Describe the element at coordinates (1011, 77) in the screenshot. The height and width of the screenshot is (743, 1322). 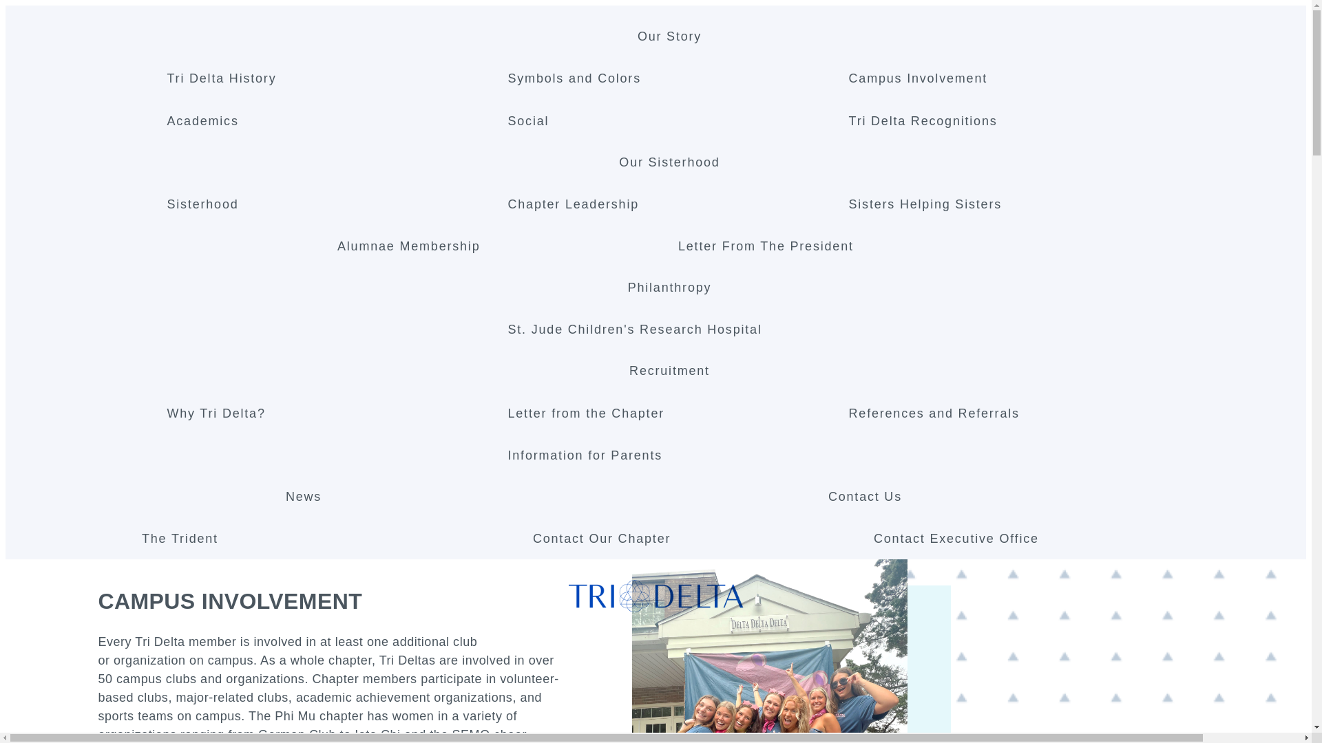
I see `Campus Involvement` at that location.